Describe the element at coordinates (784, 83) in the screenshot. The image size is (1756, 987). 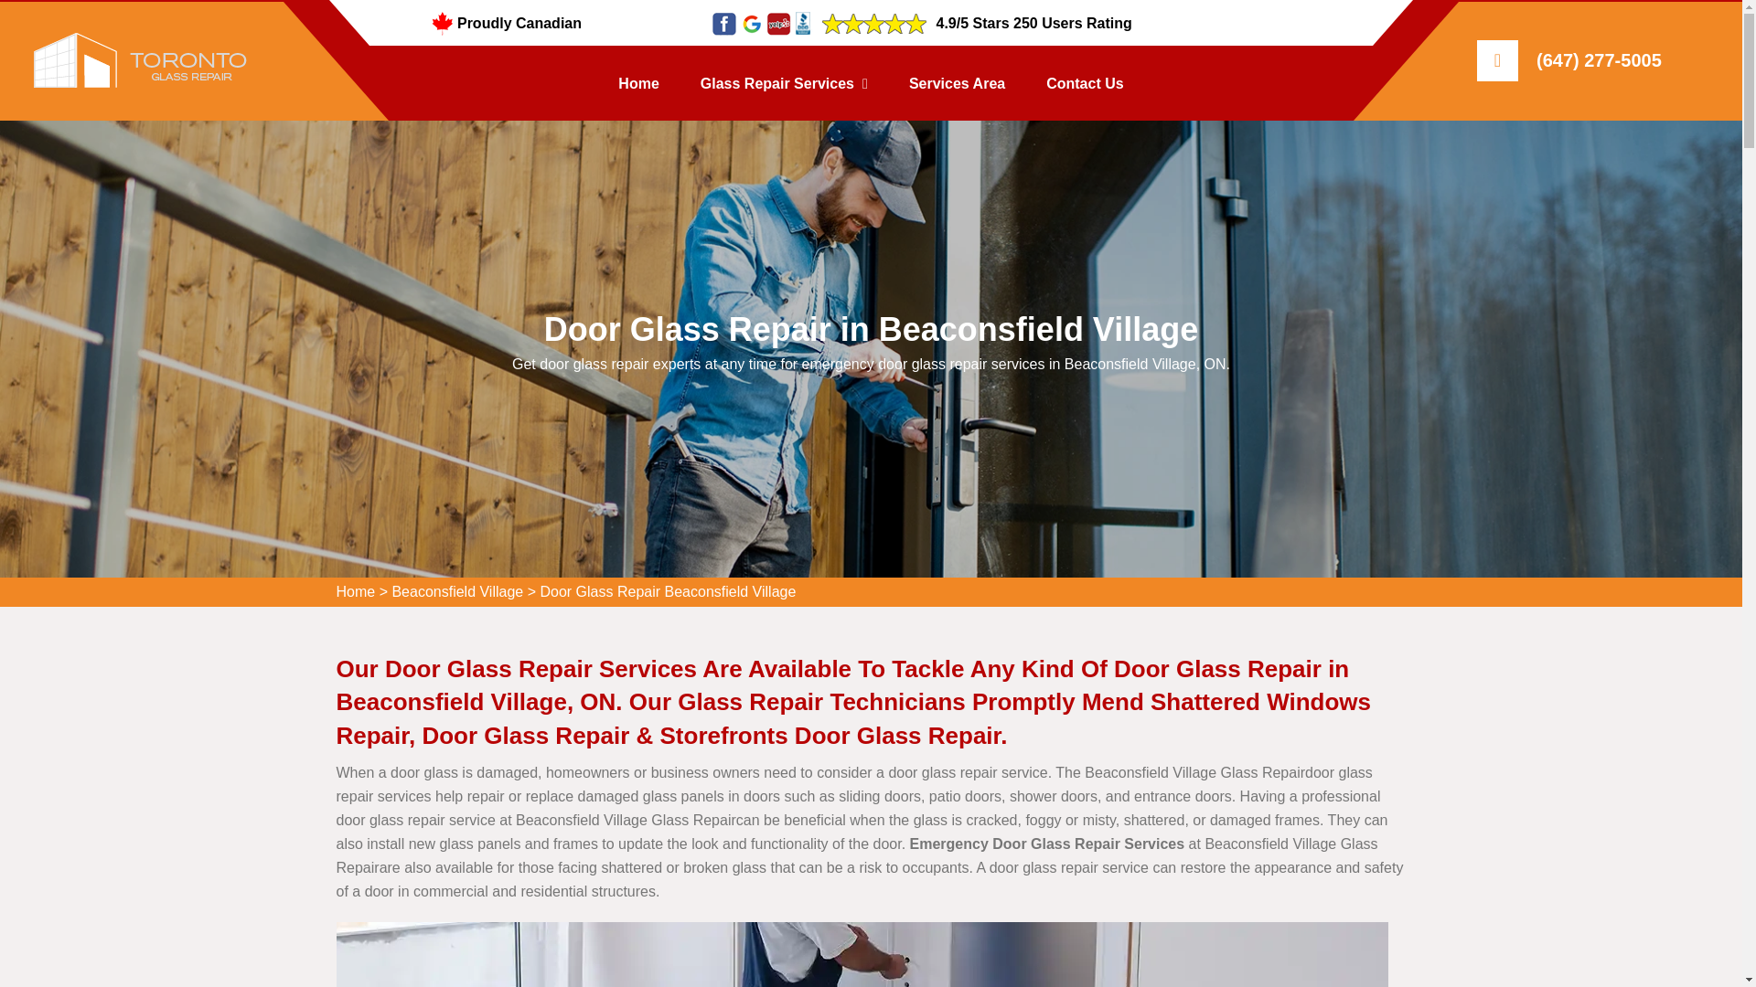
I see `Glass Repair Services` at that location.